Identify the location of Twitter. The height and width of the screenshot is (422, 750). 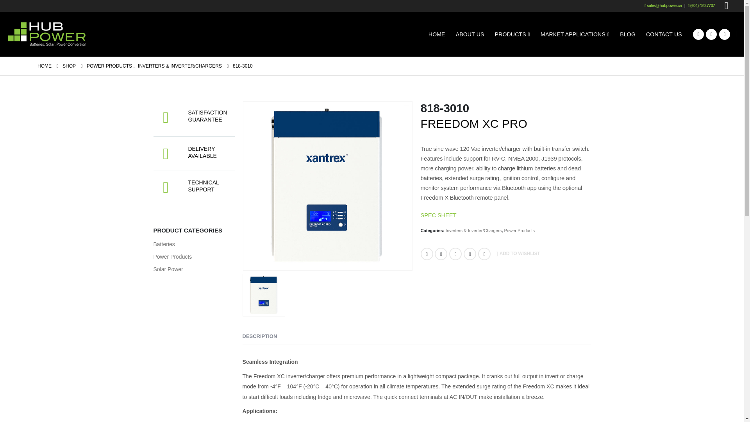
(711, 34).